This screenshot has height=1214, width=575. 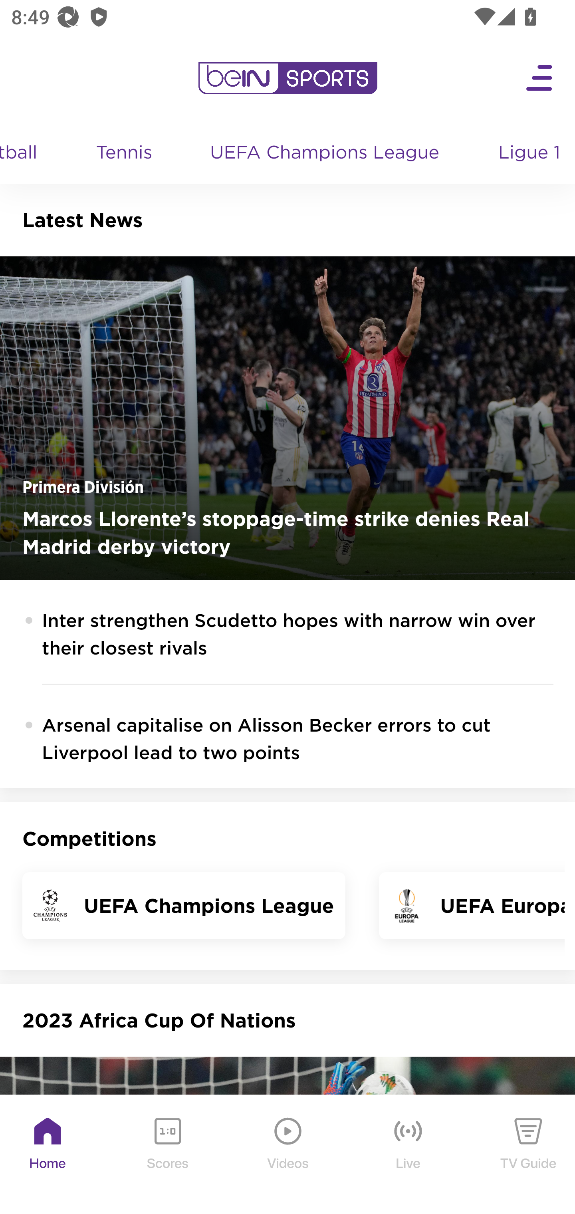 I want to click on TV Guide TV Guide Icon TV Guide, so click(x=529, y=1155).